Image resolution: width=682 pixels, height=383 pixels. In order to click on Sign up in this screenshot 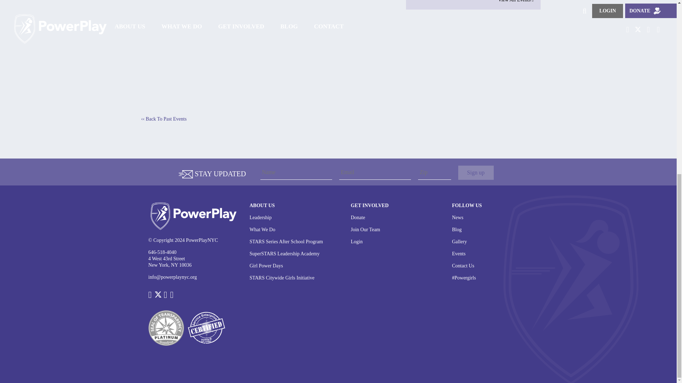, I will do `click(476, 172)`.